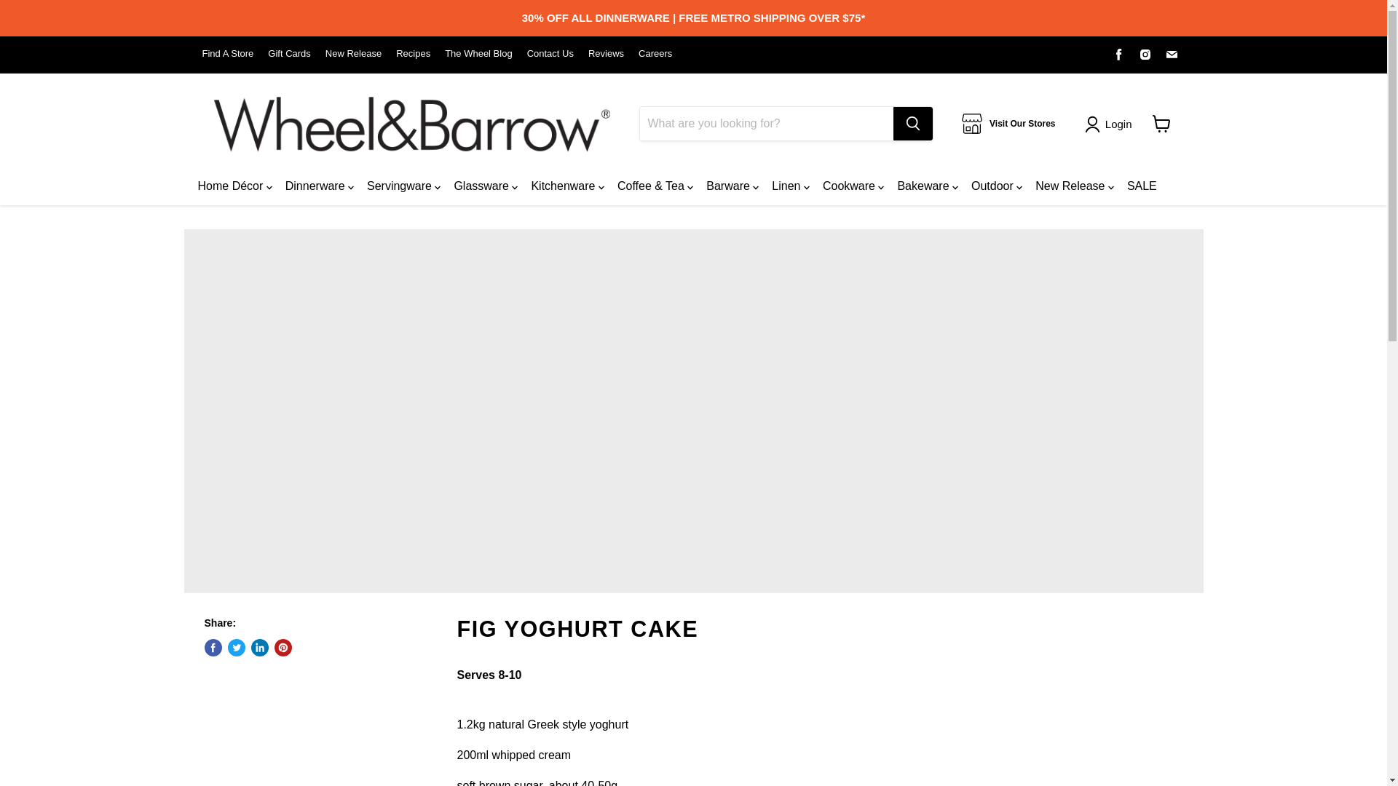 The height and width of the screenshot is (786, 1398). Describe the element at coordinates (1171, 54) in the screenshot. I see `Email` at that location.